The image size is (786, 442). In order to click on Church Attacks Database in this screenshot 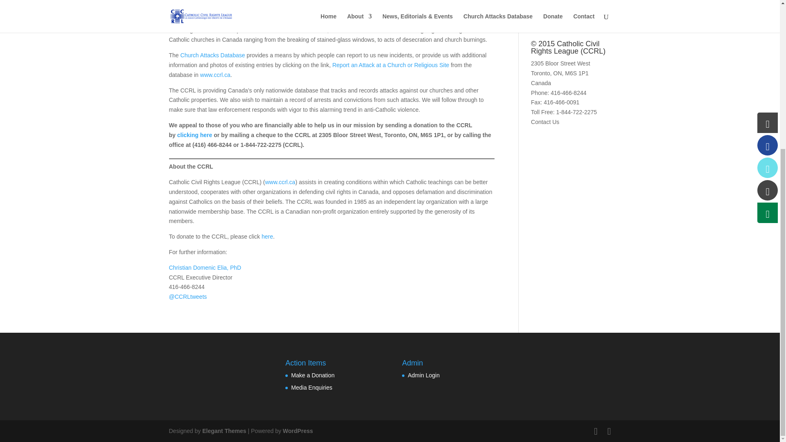, I will do `click(295, 30)`.